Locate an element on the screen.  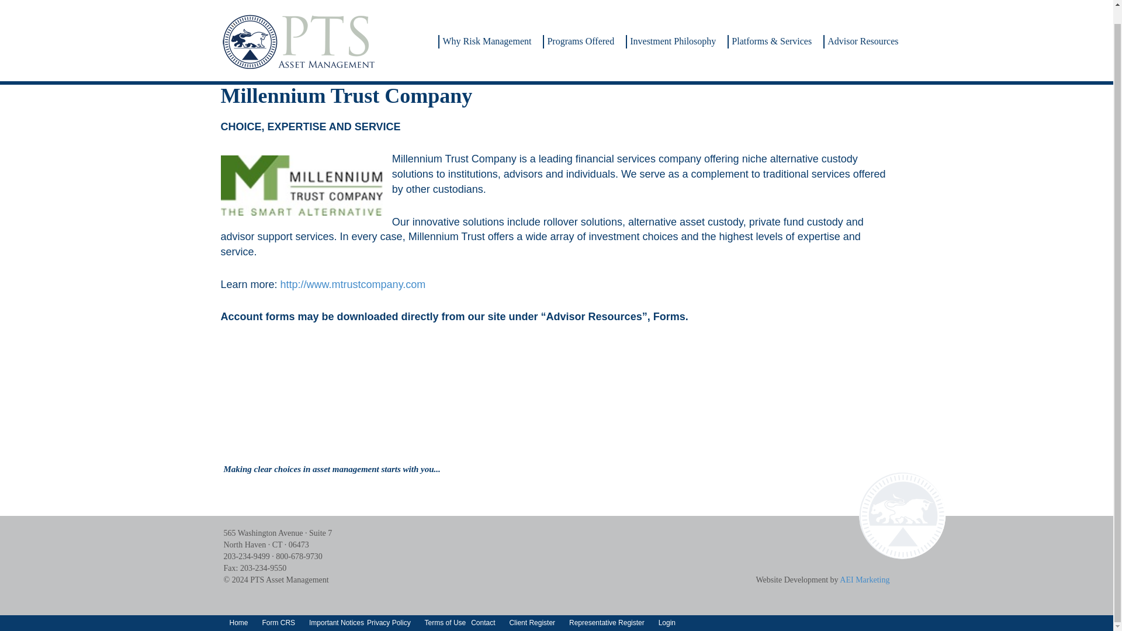
Investment Philosophy is located at coordinates (671, 37).